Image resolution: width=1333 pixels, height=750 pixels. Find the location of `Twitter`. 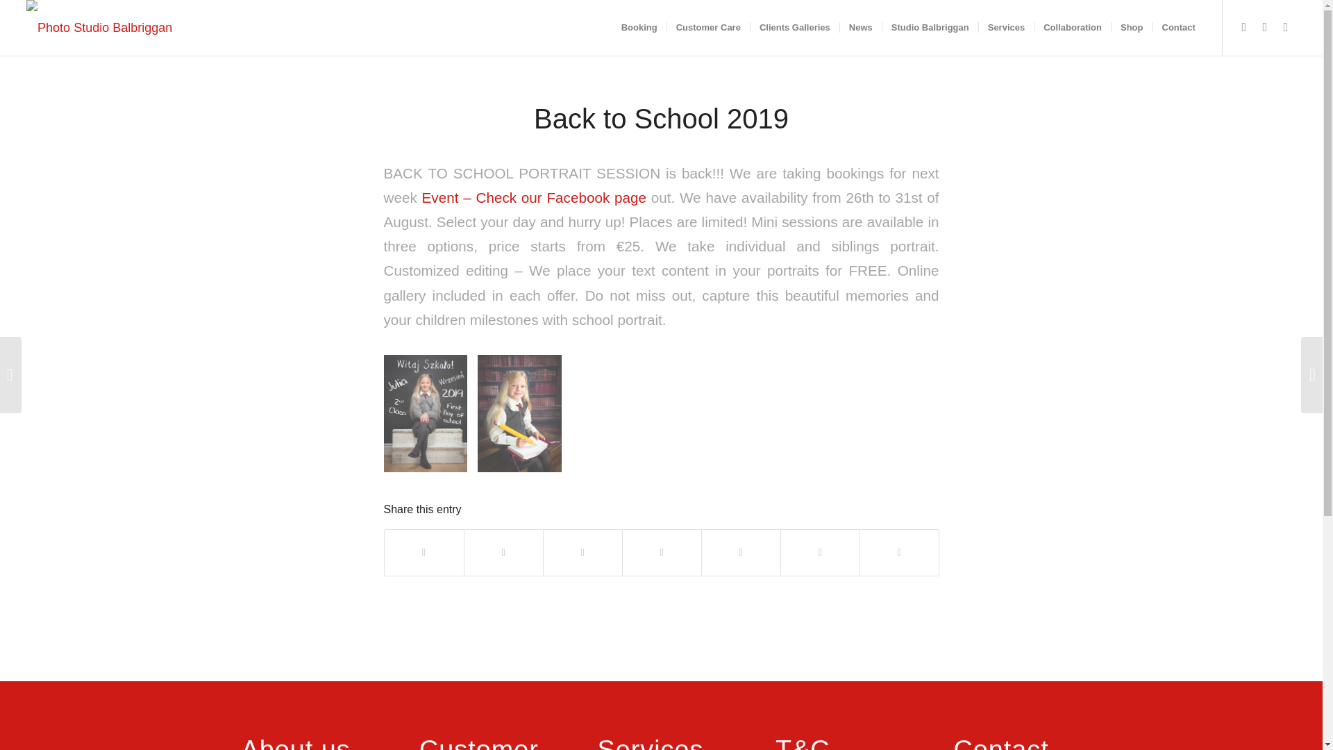

Twitter is located at coordinates (1265, 26).